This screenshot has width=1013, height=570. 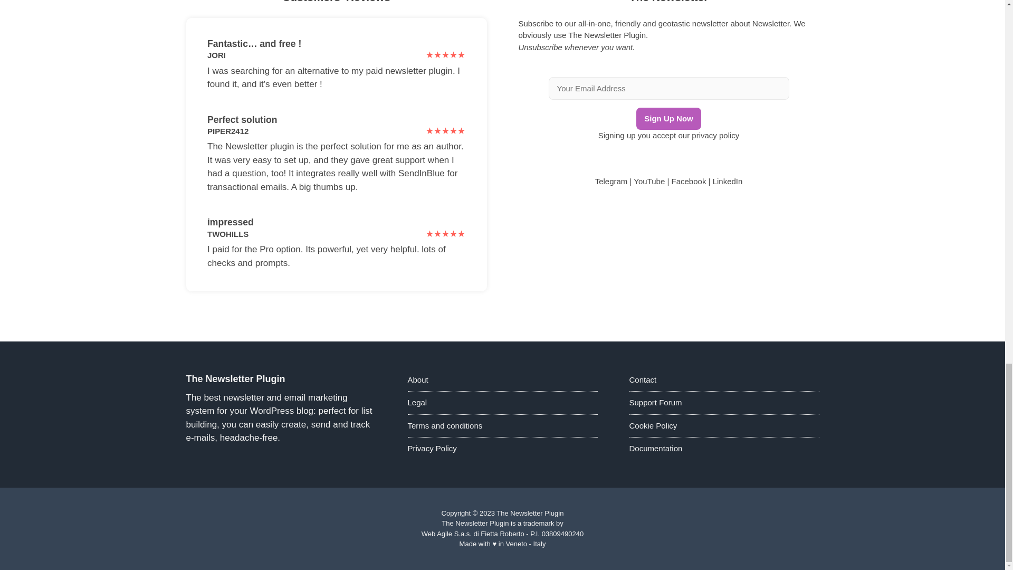 What do you see at coordinates (715, 135) in the screenshot?
I see `privacy policy` at bounding box center [715, 135].